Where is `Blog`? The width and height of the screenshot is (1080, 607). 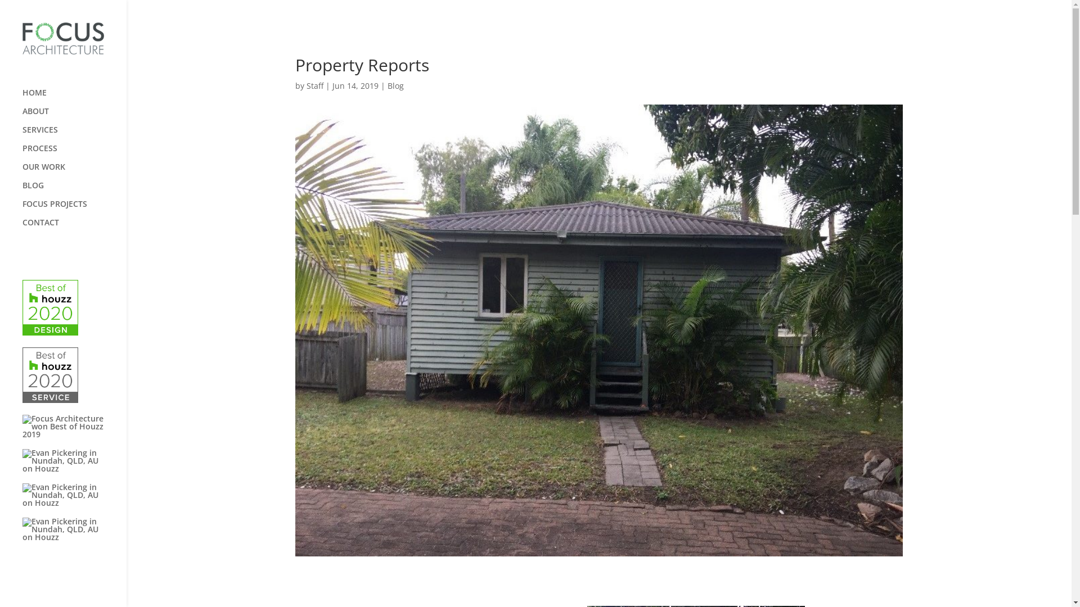
Blog is located at coordinates (396, 85).